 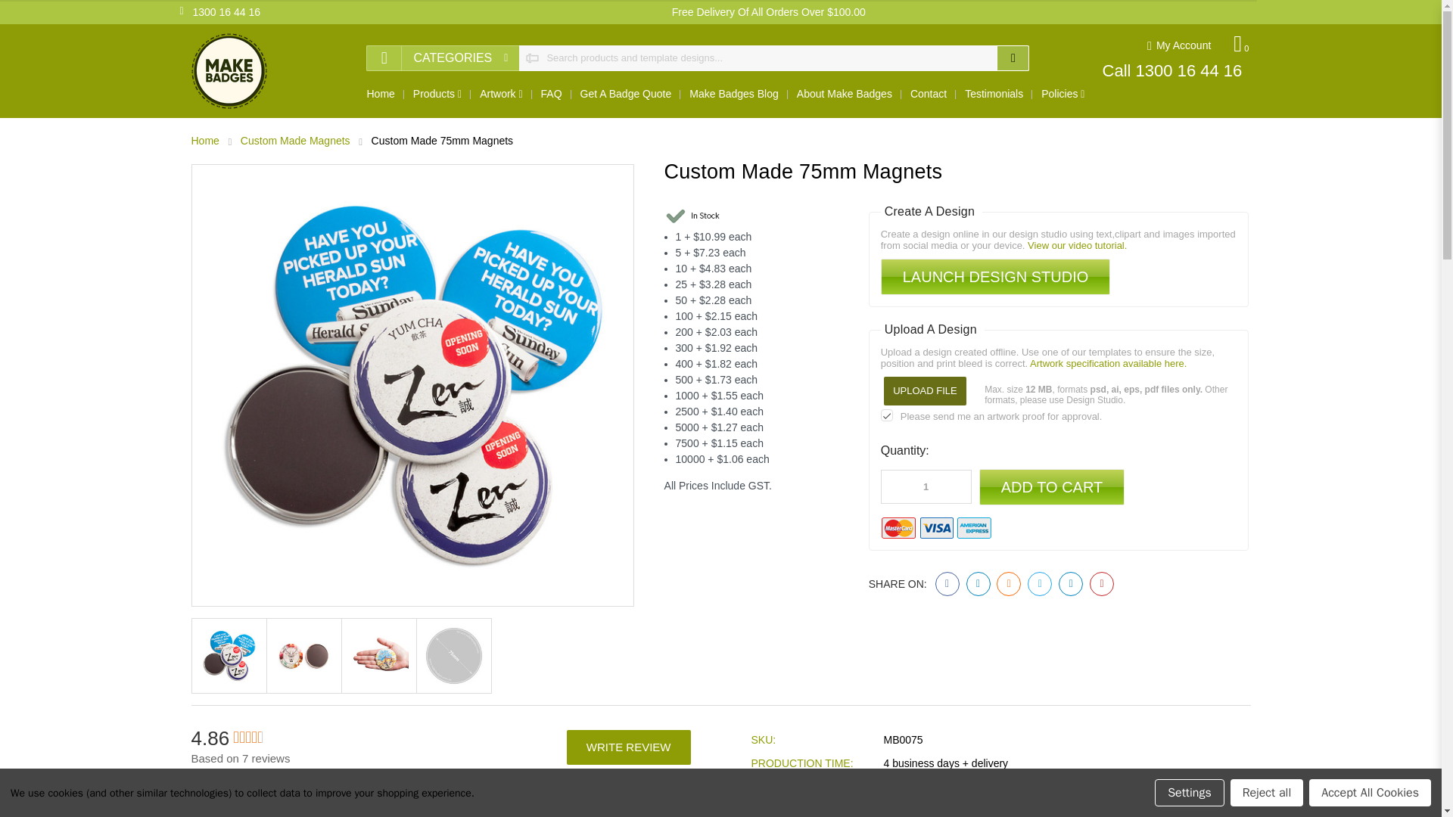 I want to click on Custom Made 75mm diameter magnet, so click(x=453, y=656).